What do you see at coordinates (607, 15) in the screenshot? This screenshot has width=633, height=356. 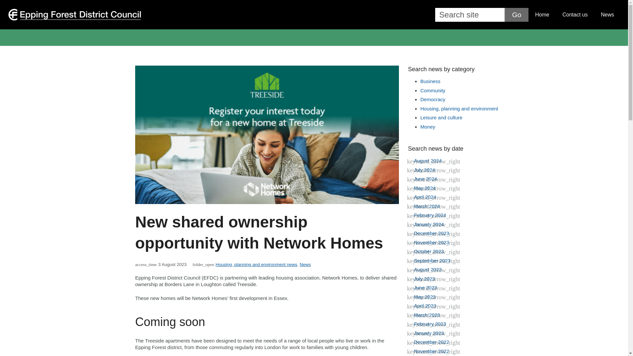 I see `News` at bounding box center [607, 15].